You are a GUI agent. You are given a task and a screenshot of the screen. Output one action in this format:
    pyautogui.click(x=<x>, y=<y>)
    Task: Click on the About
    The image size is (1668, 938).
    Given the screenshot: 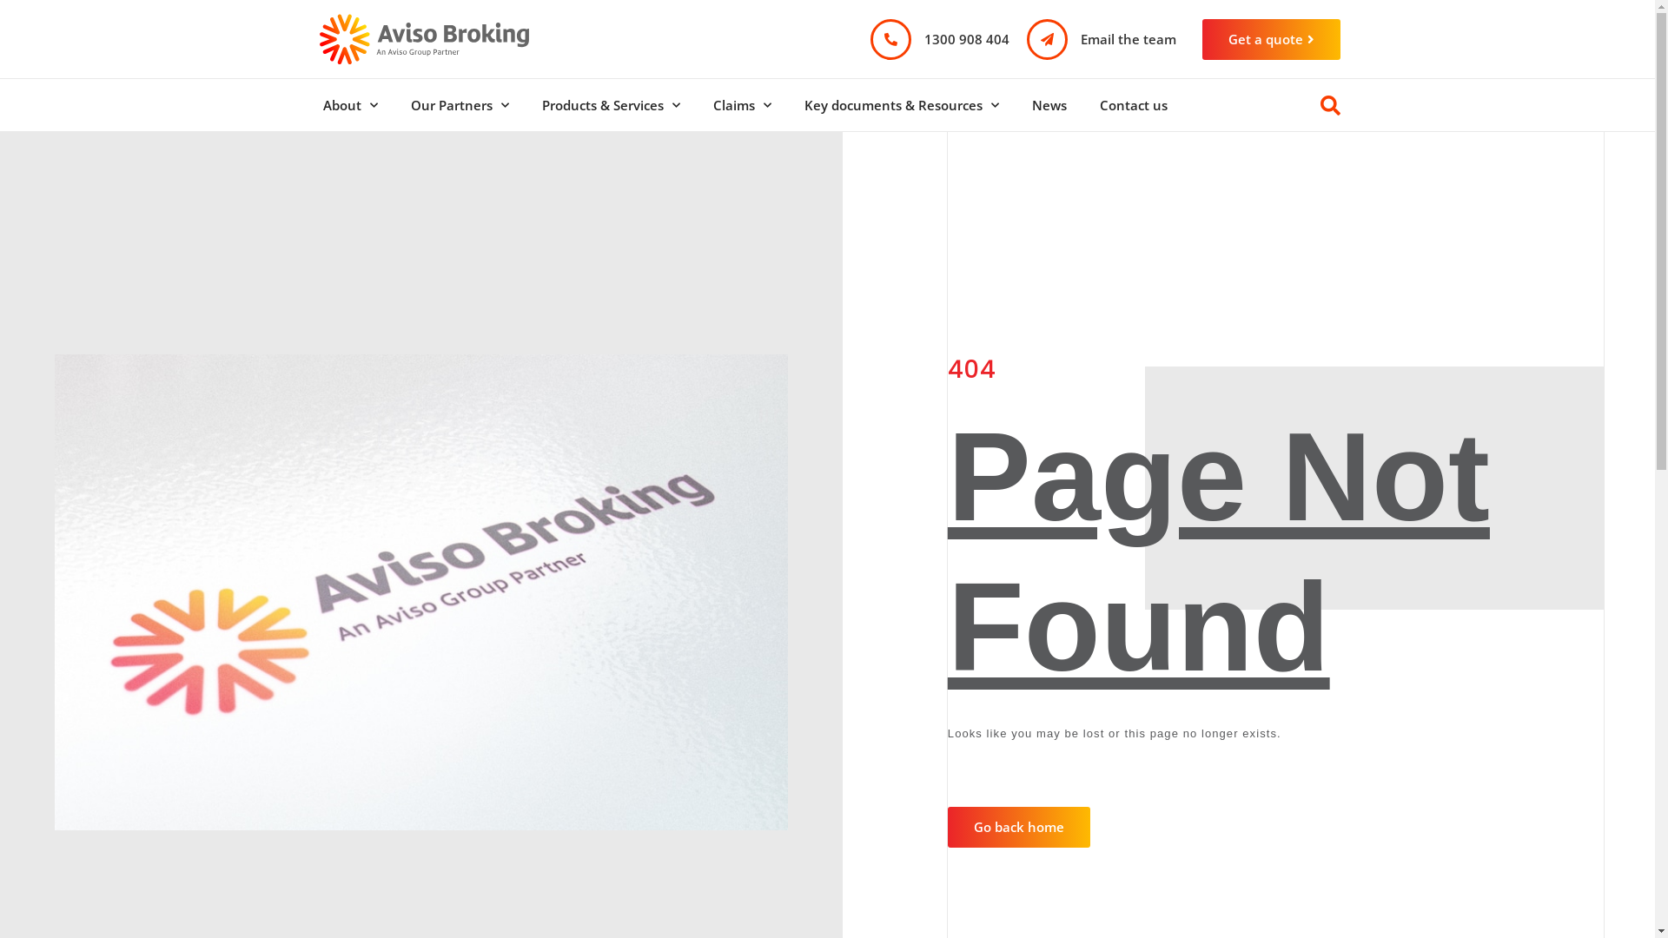 What is the action you would take?
    pyautogui.click(x=349, y=105)
    